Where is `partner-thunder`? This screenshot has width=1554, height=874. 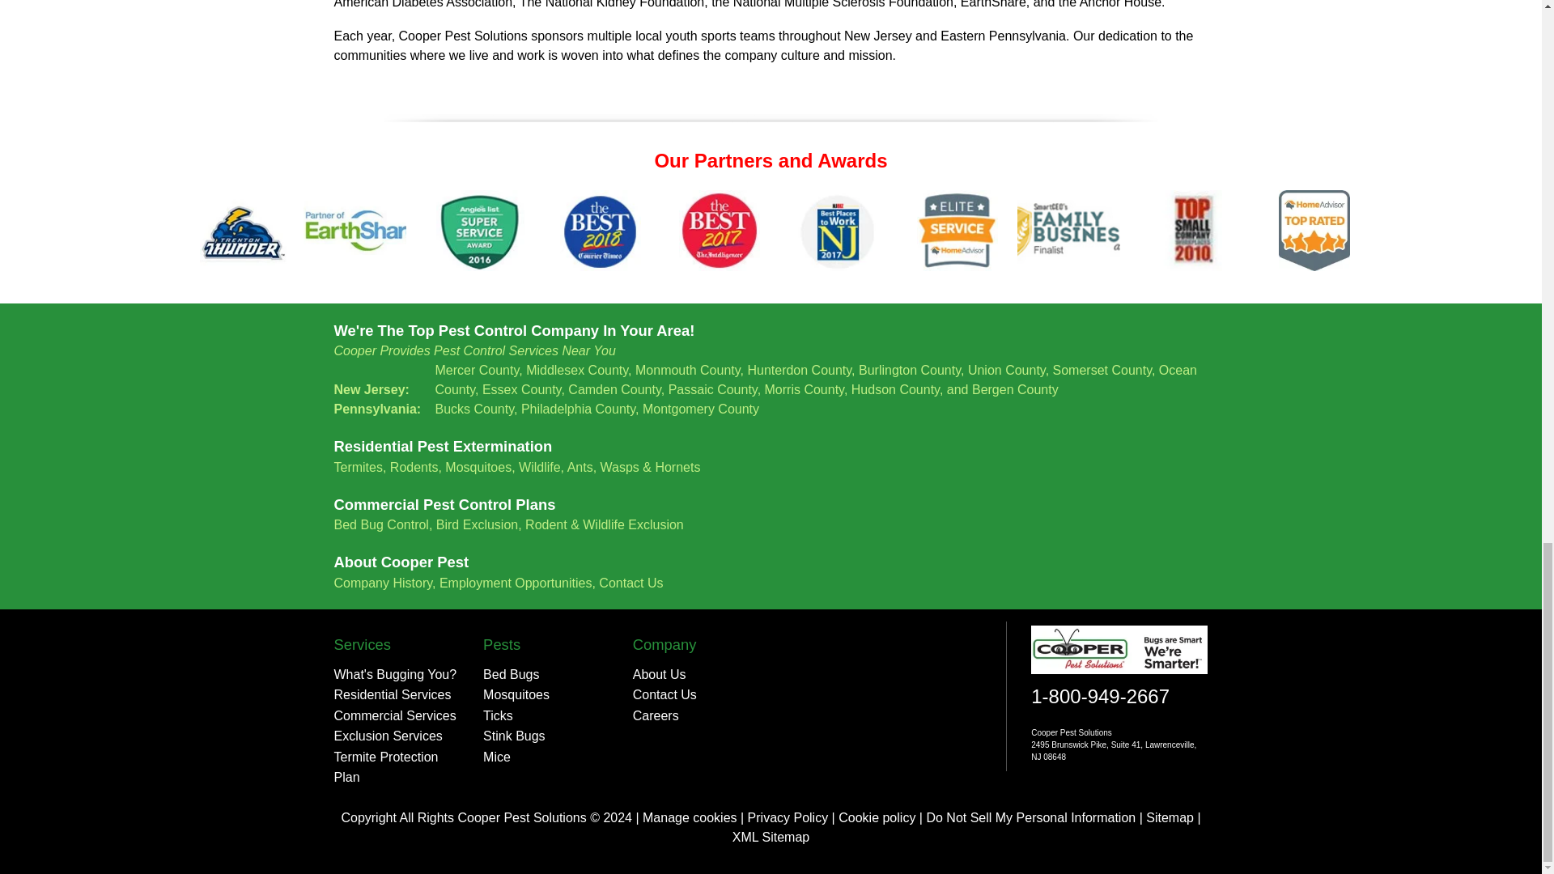
partner-thunder is located at coordinates (244, 230).